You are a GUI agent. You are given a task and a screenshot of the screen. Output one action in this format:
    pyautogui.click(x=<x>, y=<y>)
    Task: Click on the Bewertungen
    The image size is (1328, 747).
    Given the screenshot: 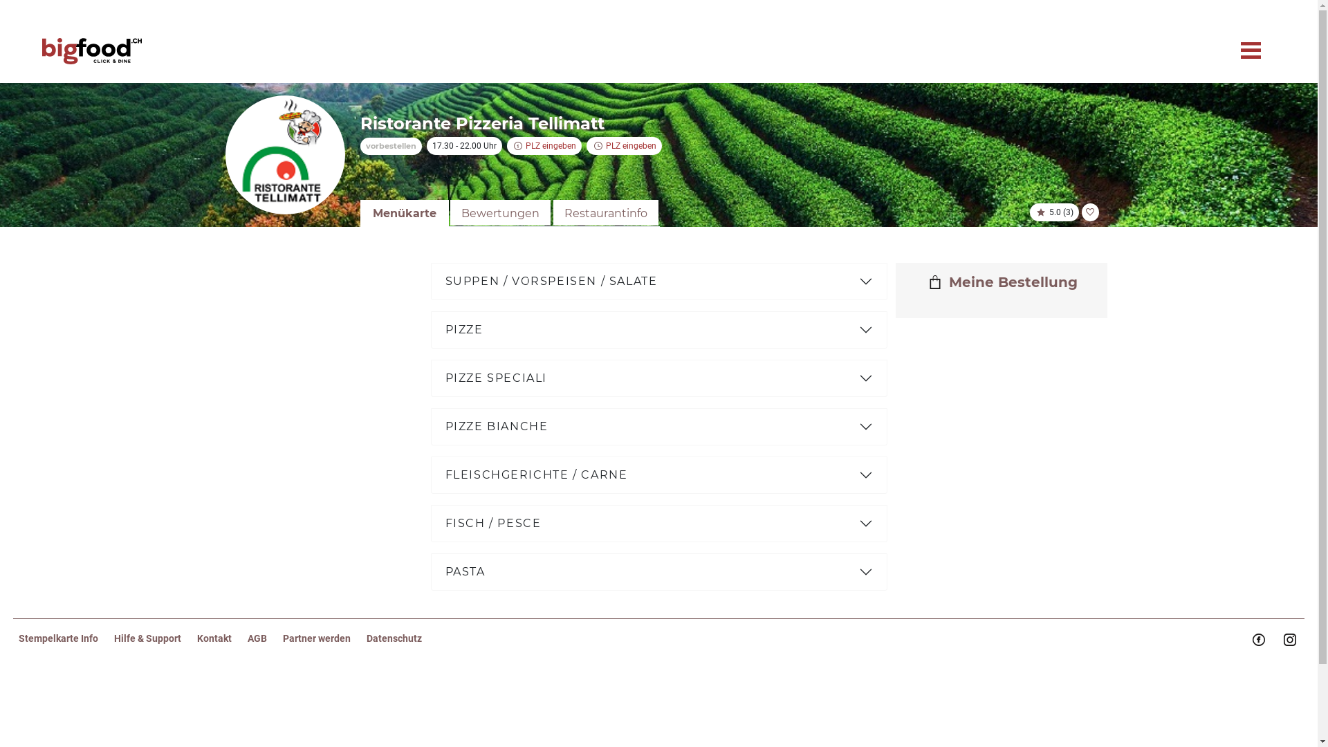 What is the action you would take?
    pyautogui.click(x=499, y=213)
    